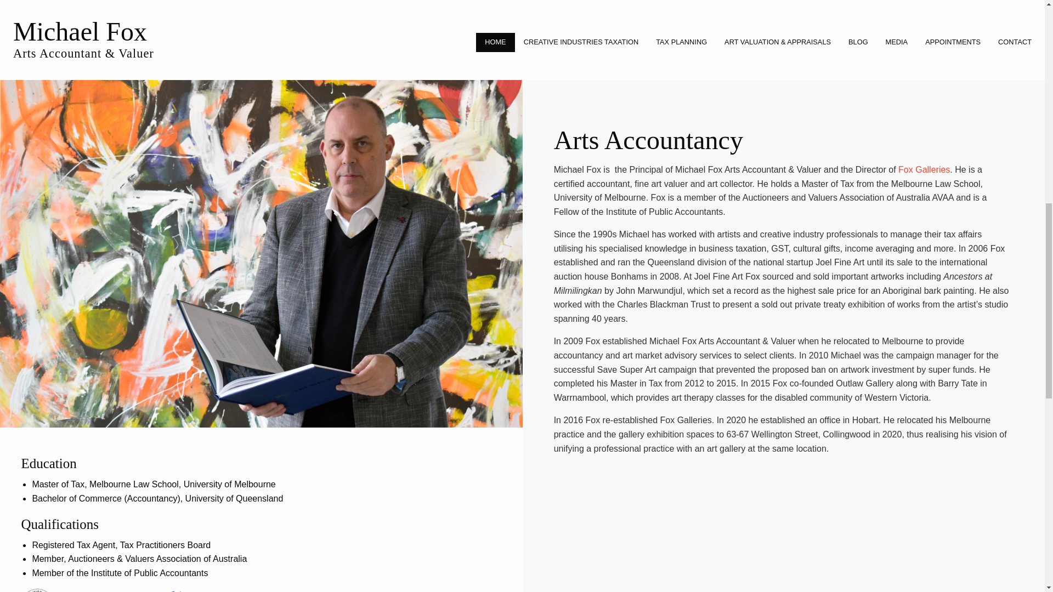  Describe the element at coordinates (681, 43) in the screenshot. I see `TAX PLANNING` at that location.